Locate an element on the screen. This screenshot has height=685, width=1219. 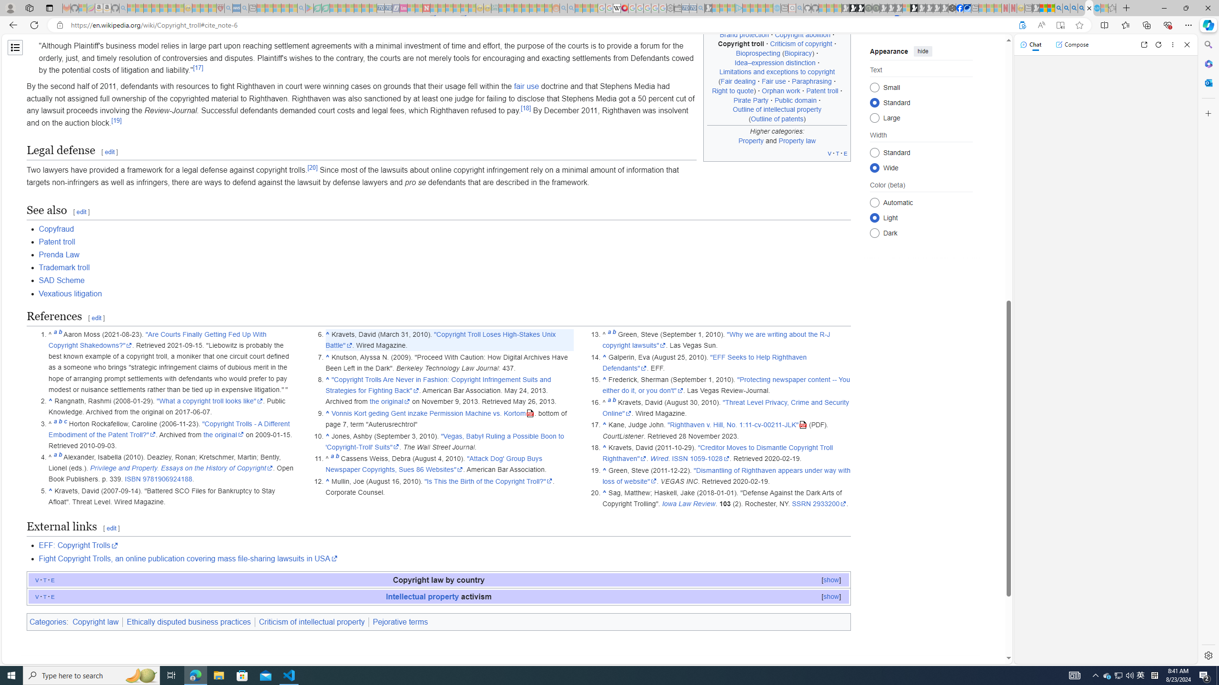
c is located at coordinates (65, 423).